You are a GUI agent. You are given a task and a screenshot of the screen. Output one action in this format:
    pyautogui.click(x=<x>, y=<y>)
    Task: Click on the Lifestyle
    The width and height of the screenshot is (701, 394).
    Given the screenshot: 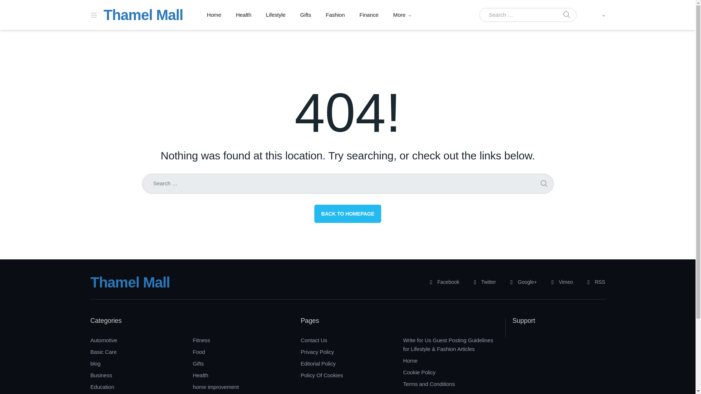 What is the action you would take?
    pyautogui.click(x=276, y=15)
    